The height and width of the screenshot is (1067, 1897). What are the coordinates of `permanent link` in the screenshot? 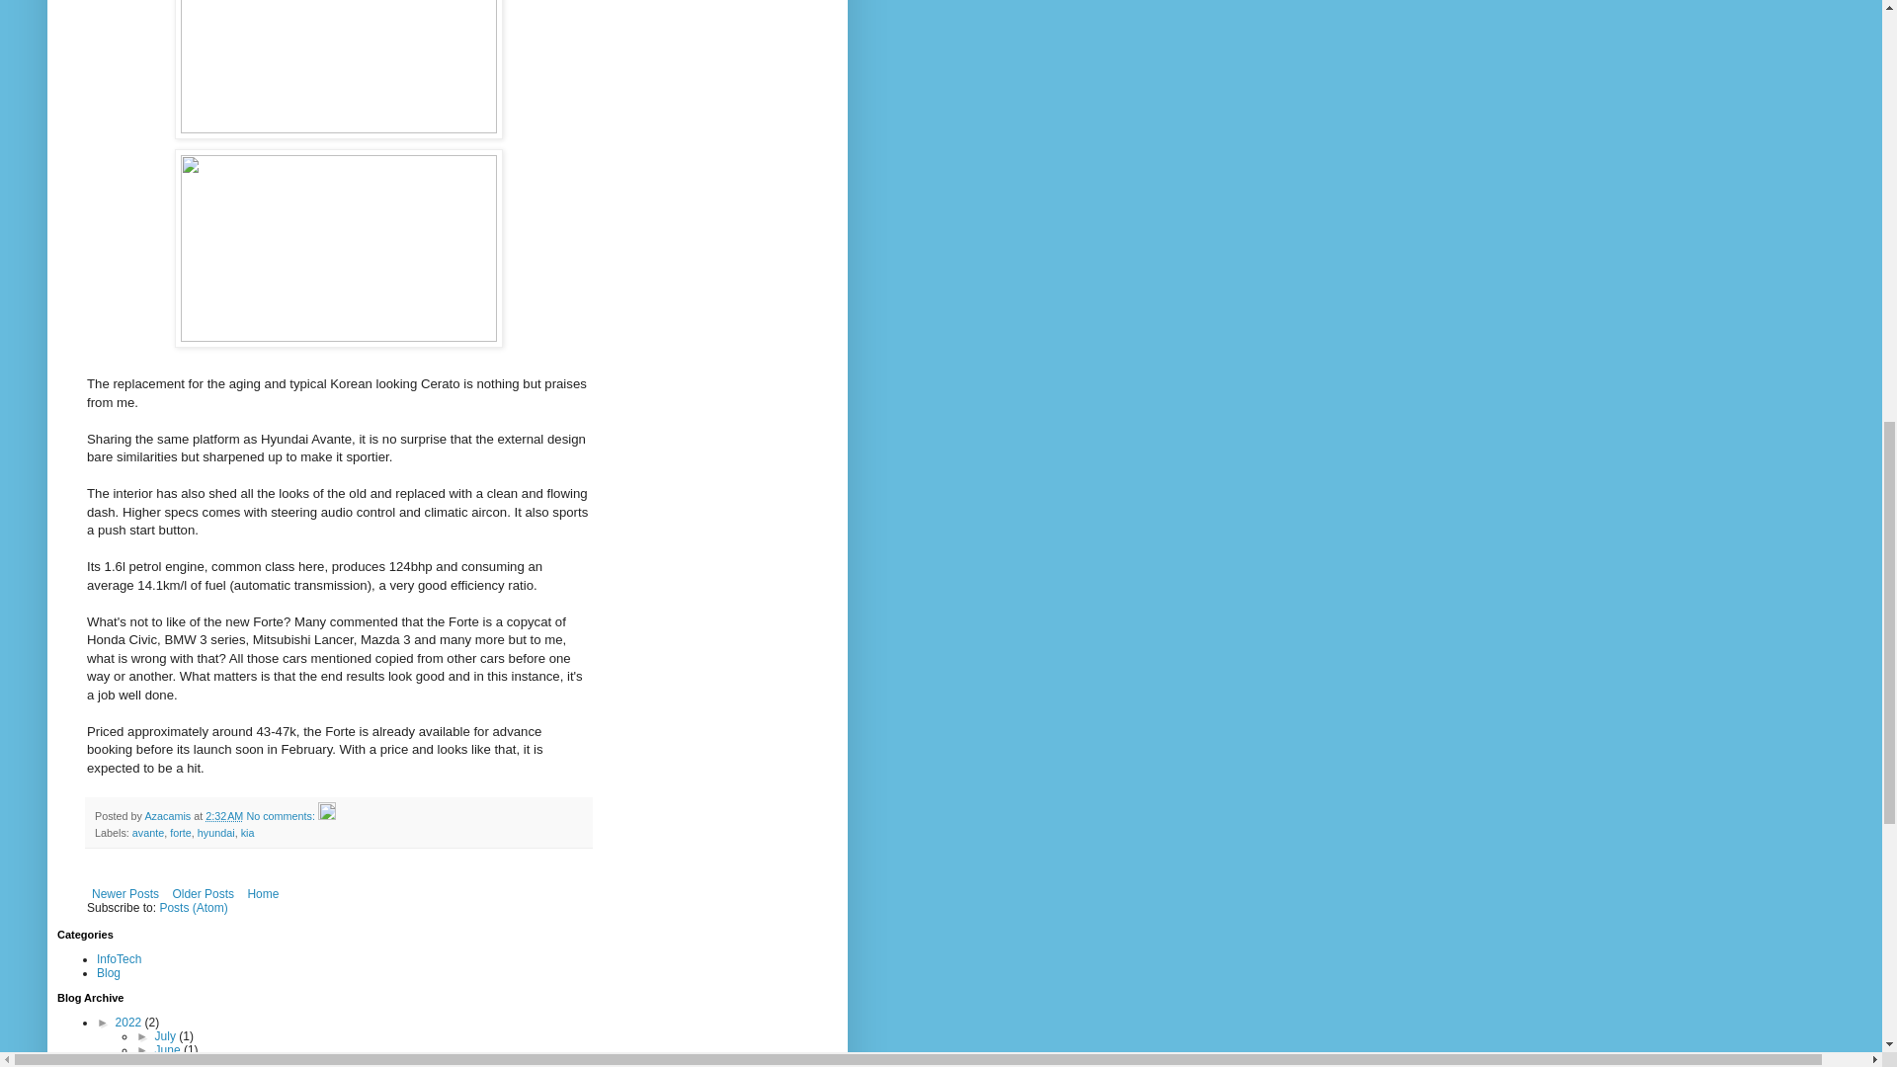 It's located at (223, 815).